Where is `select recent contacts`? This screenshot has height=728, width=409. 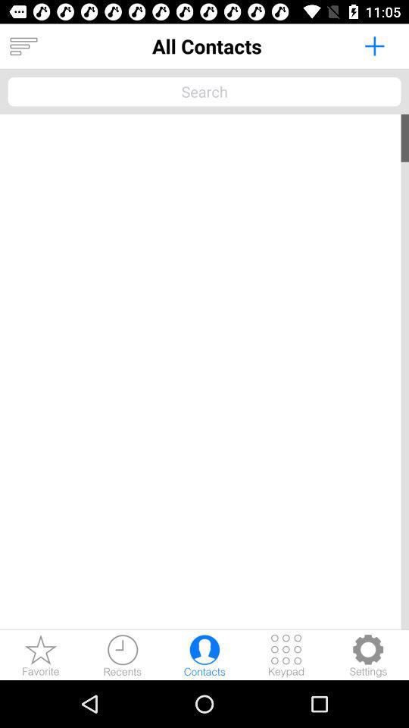
select recent contacts is located at coordinates (123, 655).